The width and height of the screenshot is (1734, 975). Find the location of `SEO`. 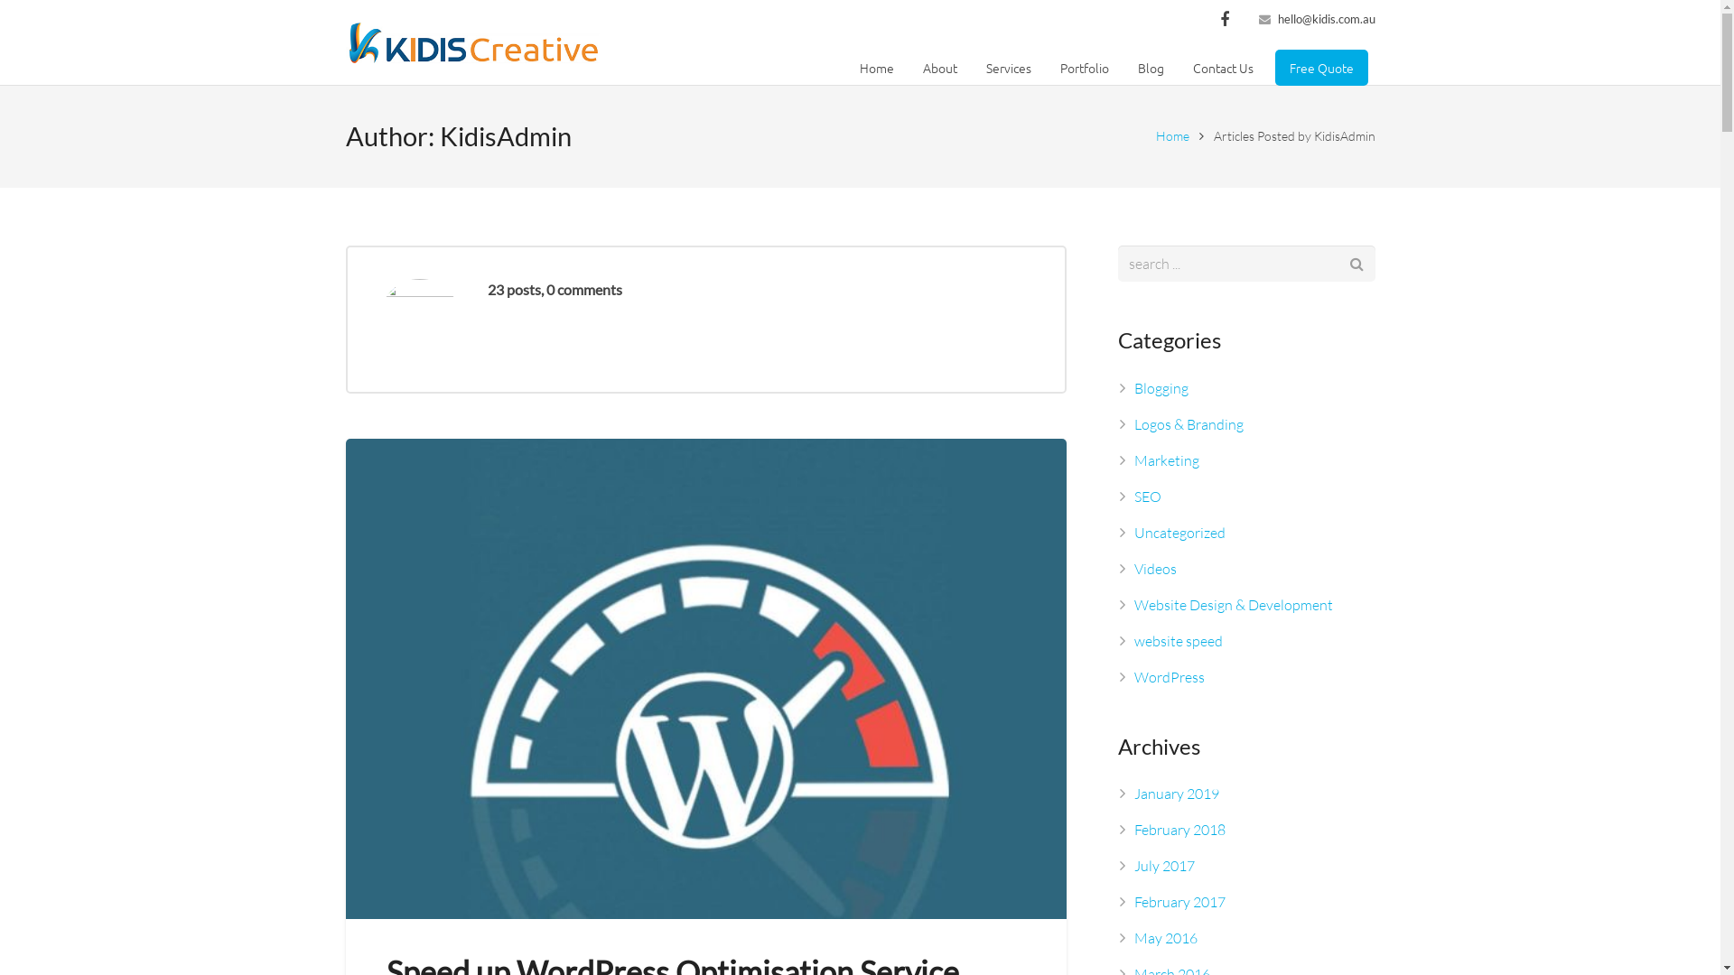

SEO is located at coordinates (1148, 497).